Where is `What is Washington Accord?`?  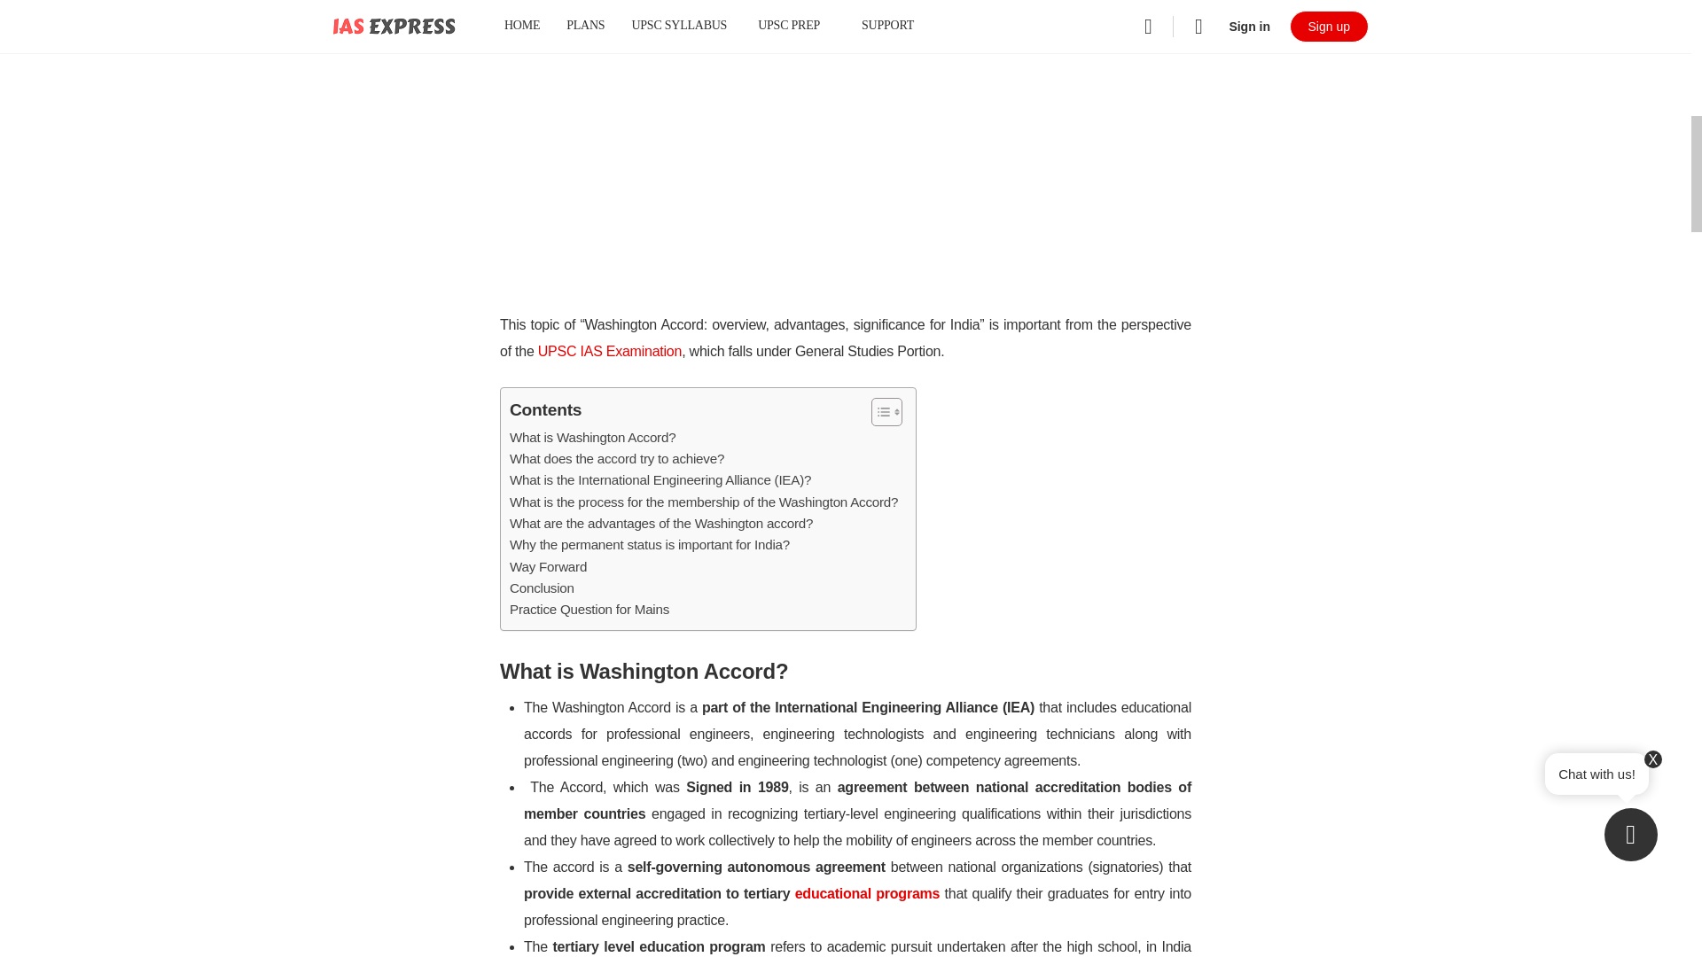
What is Washington Accord? is located at coordinates (592, 438).